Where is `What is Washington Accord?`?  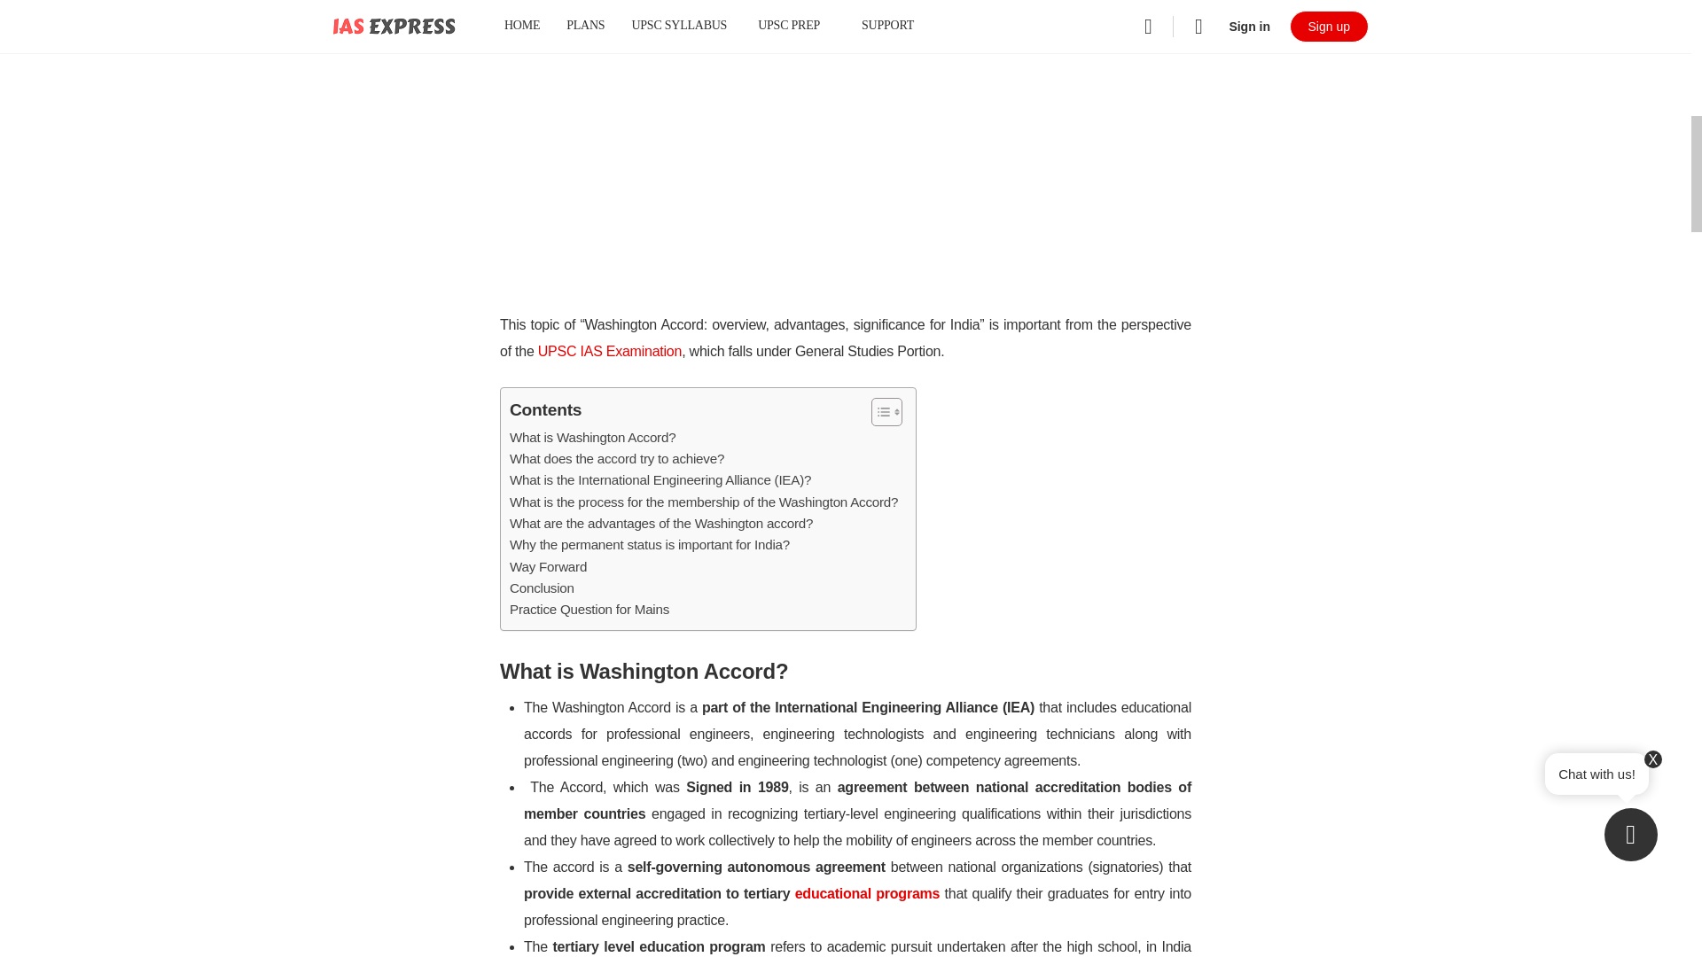
What is Washington Accord? is located at coordinates (592, 438).